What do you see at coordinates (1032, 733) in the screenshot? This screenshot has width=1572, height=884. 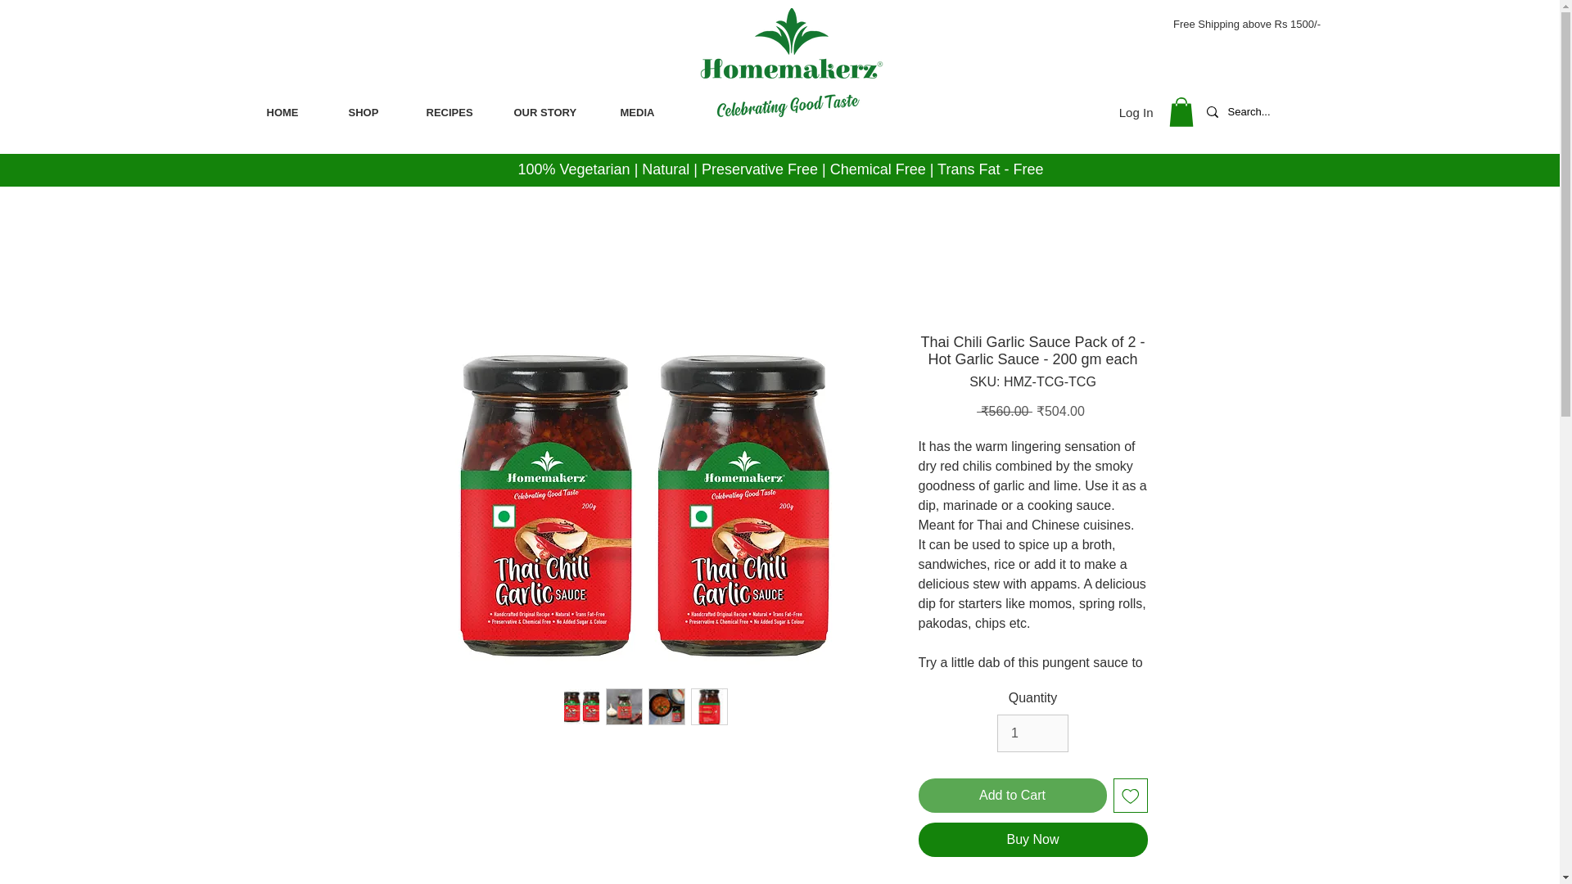 I see `1` at bounding box center [1032, 733].